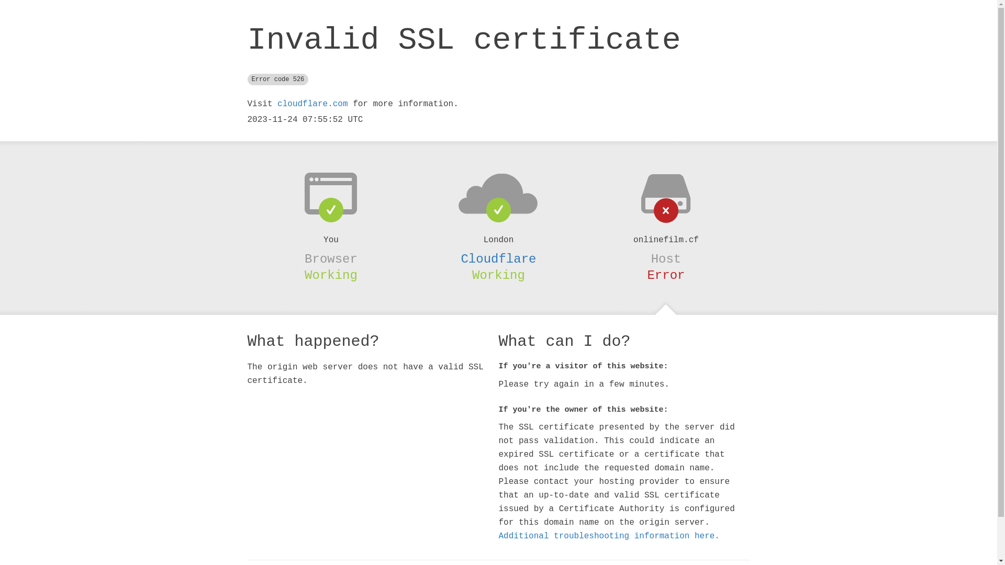 This screenshot has width=1005, height=565. I want to click on Additional troubleshooting information here., so click(609, 536).